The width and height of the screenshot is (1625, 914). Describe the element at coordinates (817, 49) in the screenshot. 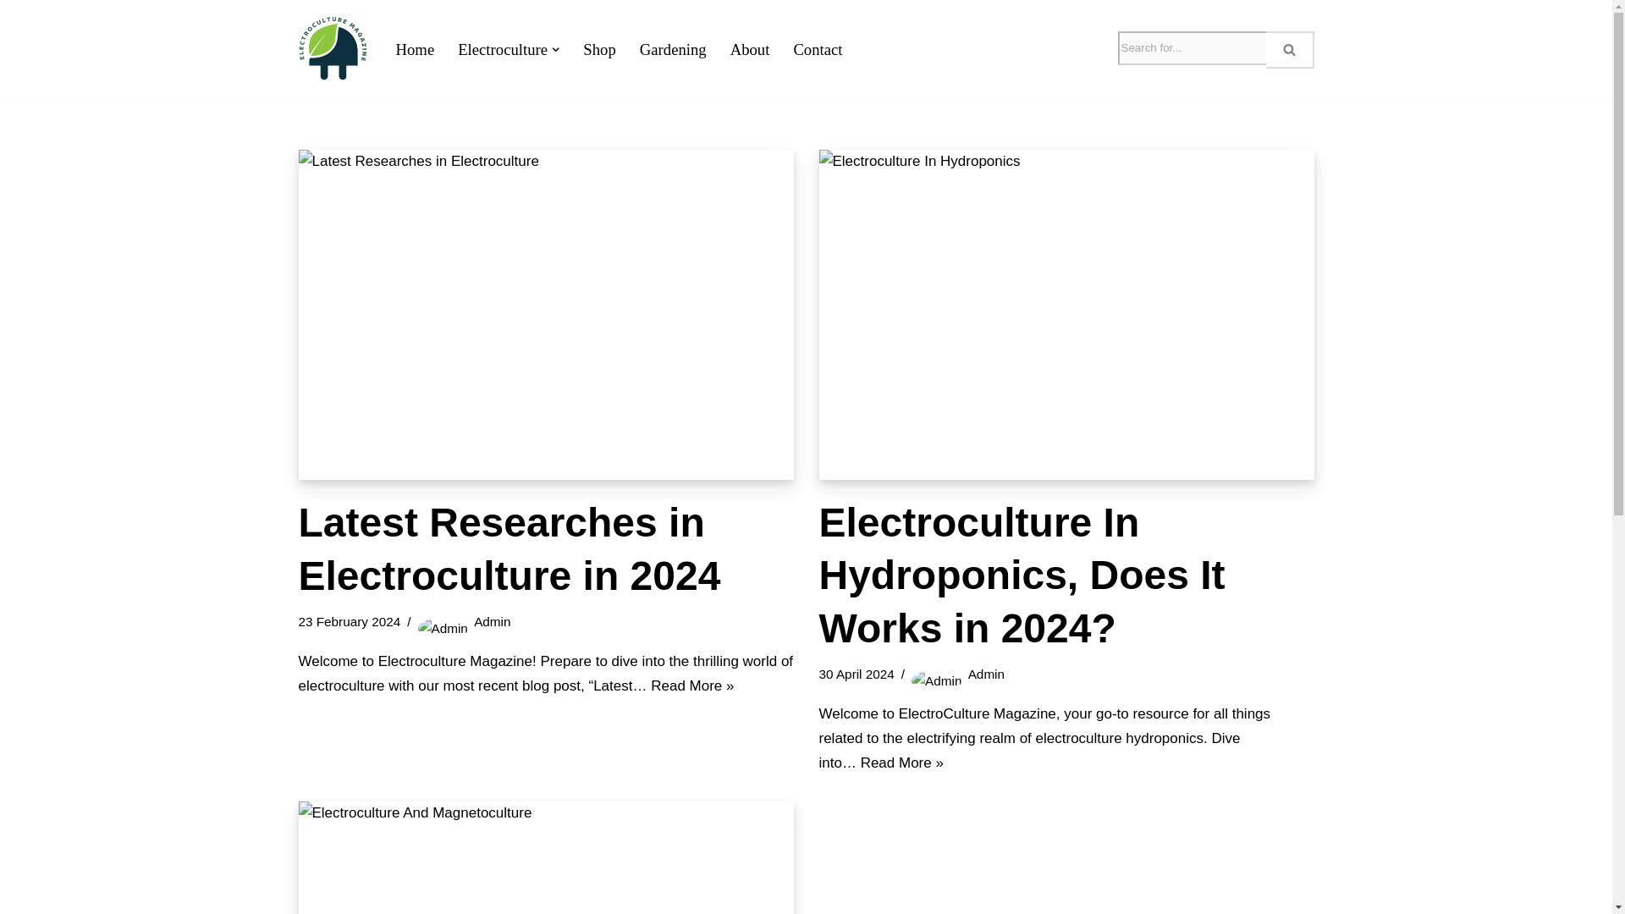

I see `Contact` at that location.